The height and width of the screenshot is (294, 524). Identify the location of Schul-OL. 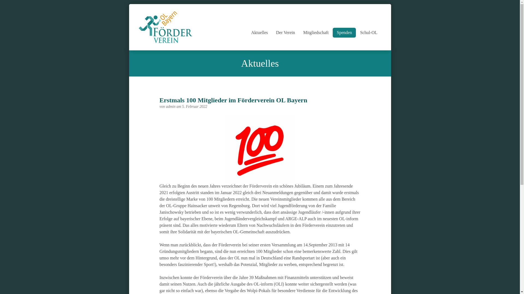
(368, 33).